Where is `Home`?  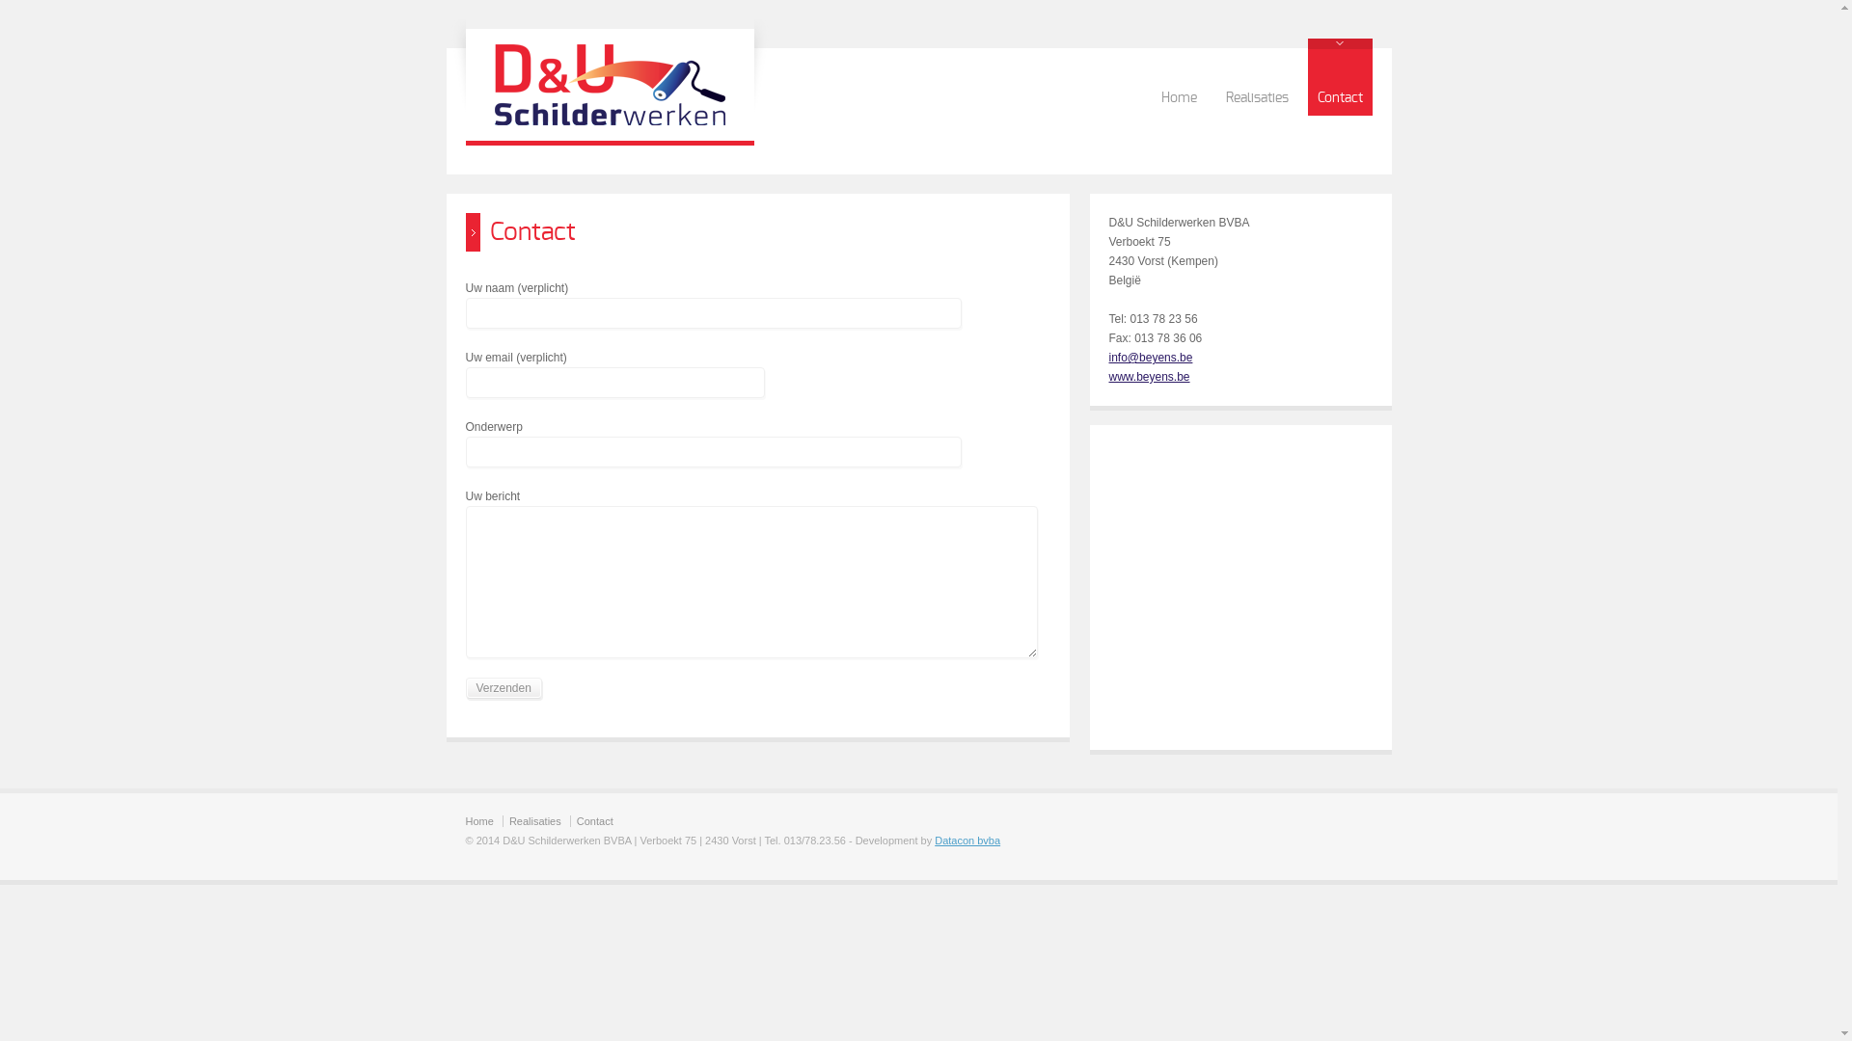
Home is located at coordinates (478, 821).